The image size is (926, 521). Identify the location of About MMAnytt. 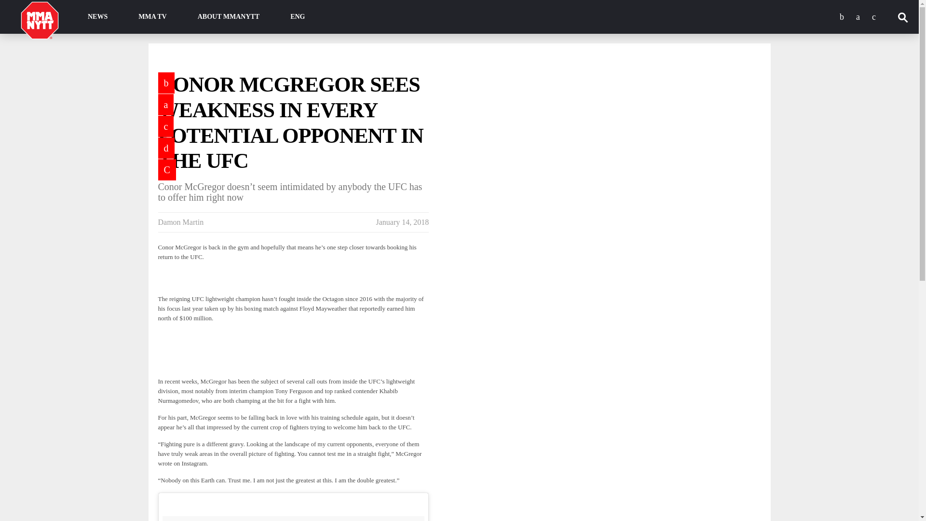
(229, 17).